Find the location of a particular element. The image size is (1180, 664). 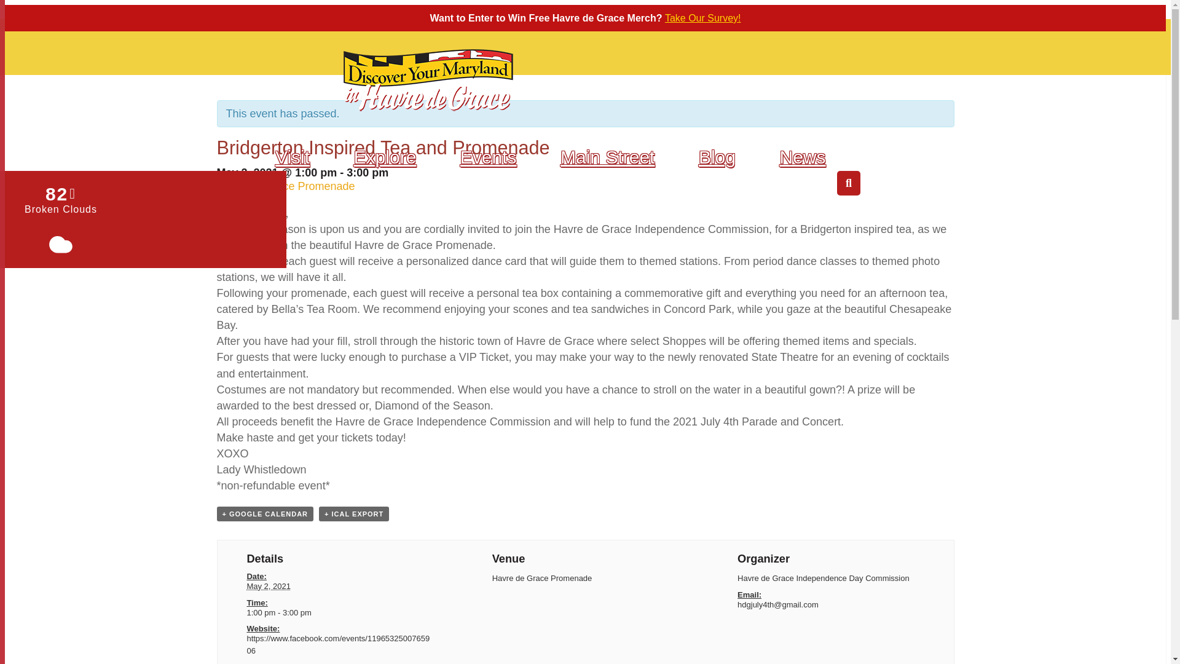

Havre de Grace Independence Day Commission is located at coordinates (824, 578).